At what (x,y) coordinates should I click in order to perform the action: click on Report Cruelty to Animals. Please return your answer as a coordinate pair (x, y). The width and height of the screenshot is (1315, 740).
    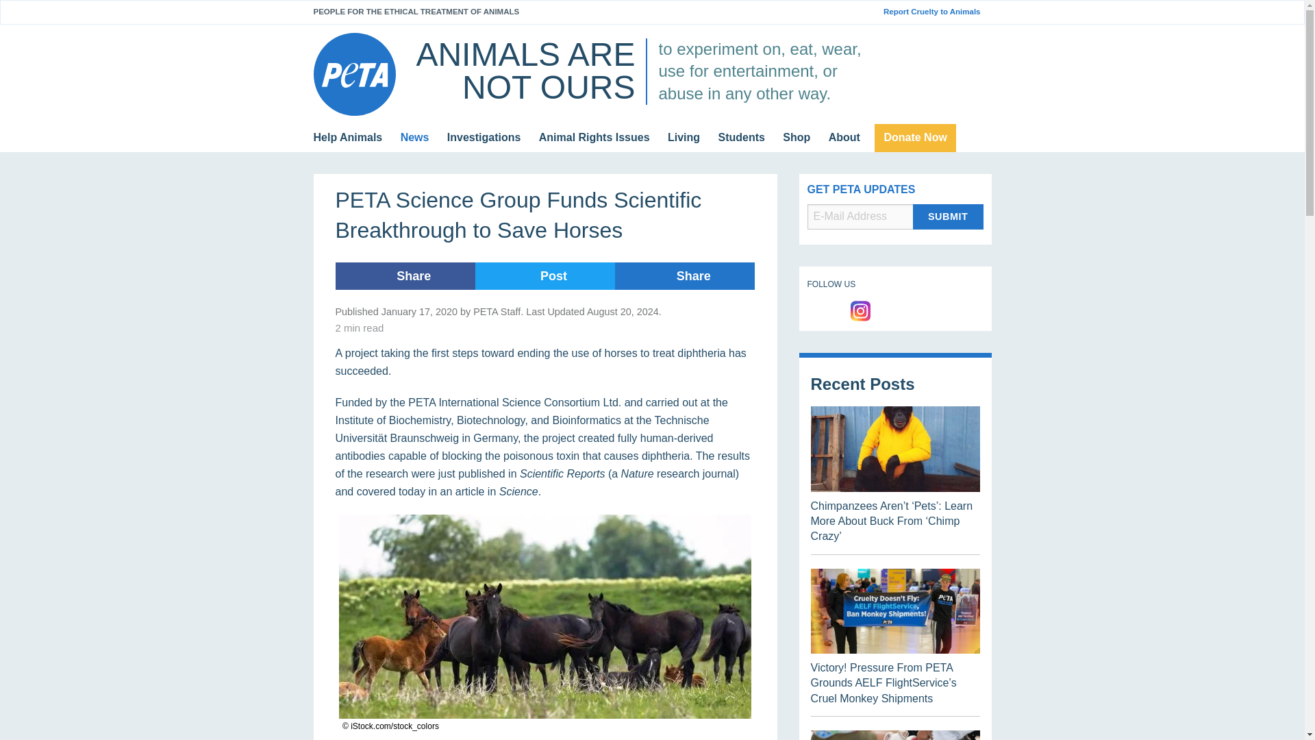
    Looking at the image, I should click on (937, 12).